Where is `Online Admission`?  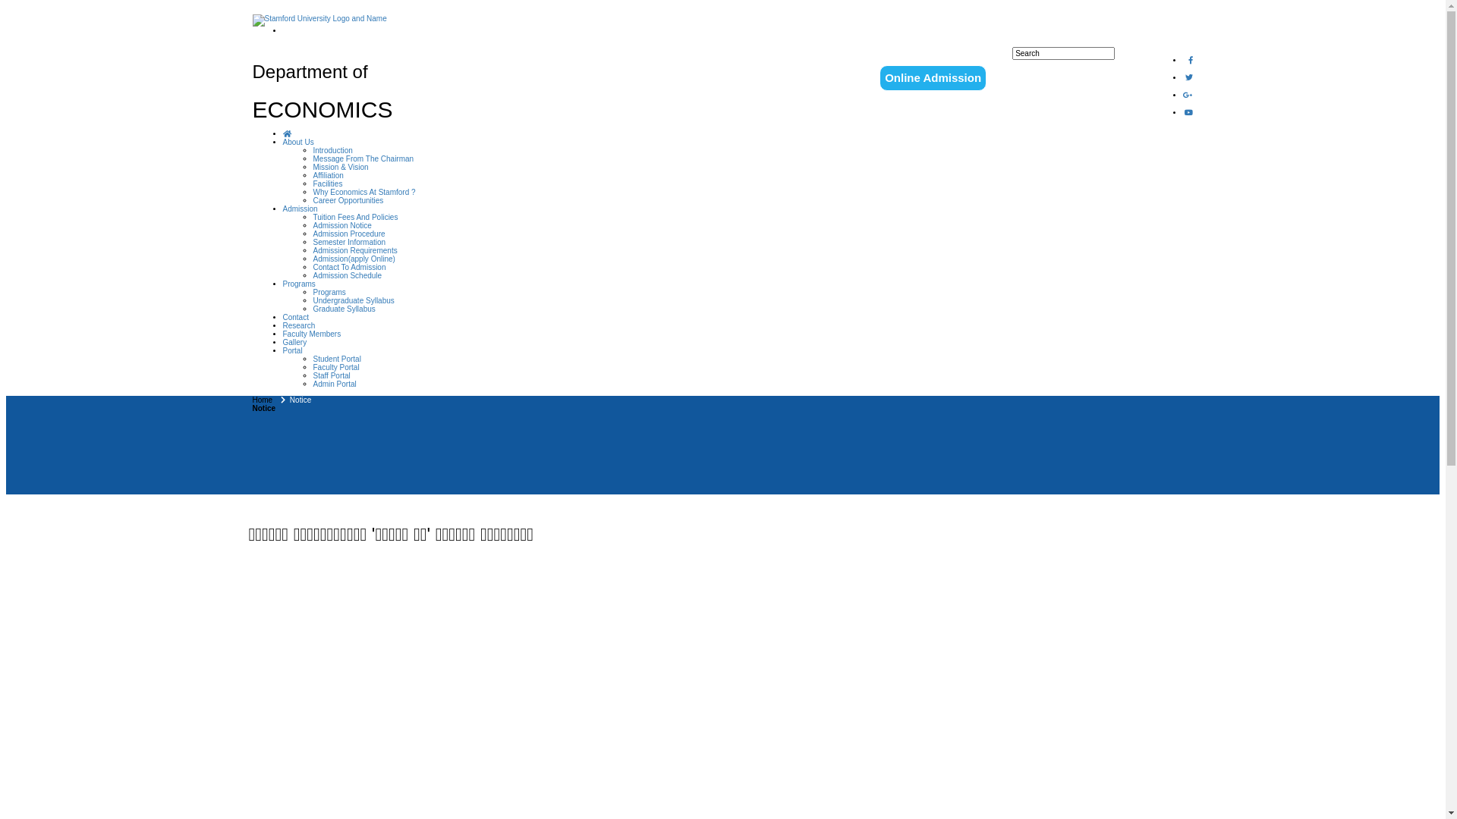 Online Admission is located at coordinates (933, 77).